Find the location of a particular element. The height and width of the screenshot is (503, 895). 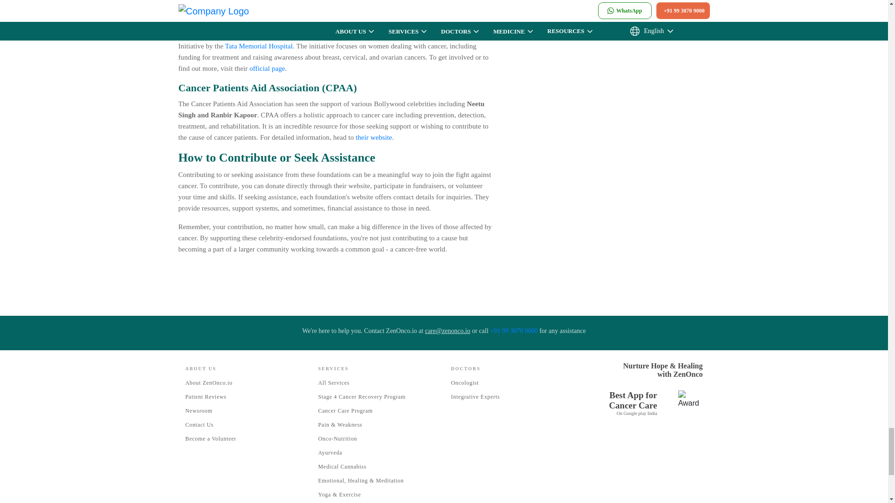

Patient Reviews is located at coordinates (206, 396).